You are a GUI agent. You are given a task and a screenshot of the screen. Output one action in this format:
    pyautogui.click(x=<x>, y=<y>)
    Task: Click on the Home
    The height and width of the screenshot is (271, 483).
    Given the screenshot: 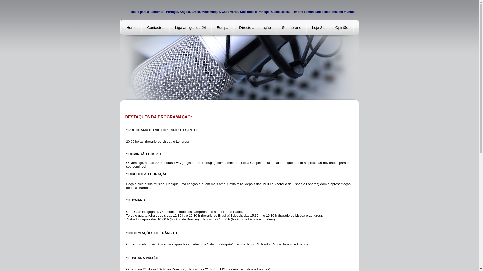 What is the action you would take?
    pyautogui.click(x=131, y=28)
    